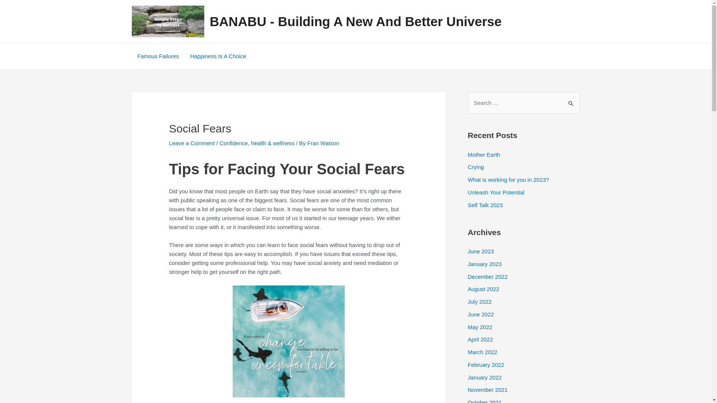 This screenshot has height=403, width=717. Describe the element at coordinates (273, 143) in the screenshot. I see `health & wellness` at that location.